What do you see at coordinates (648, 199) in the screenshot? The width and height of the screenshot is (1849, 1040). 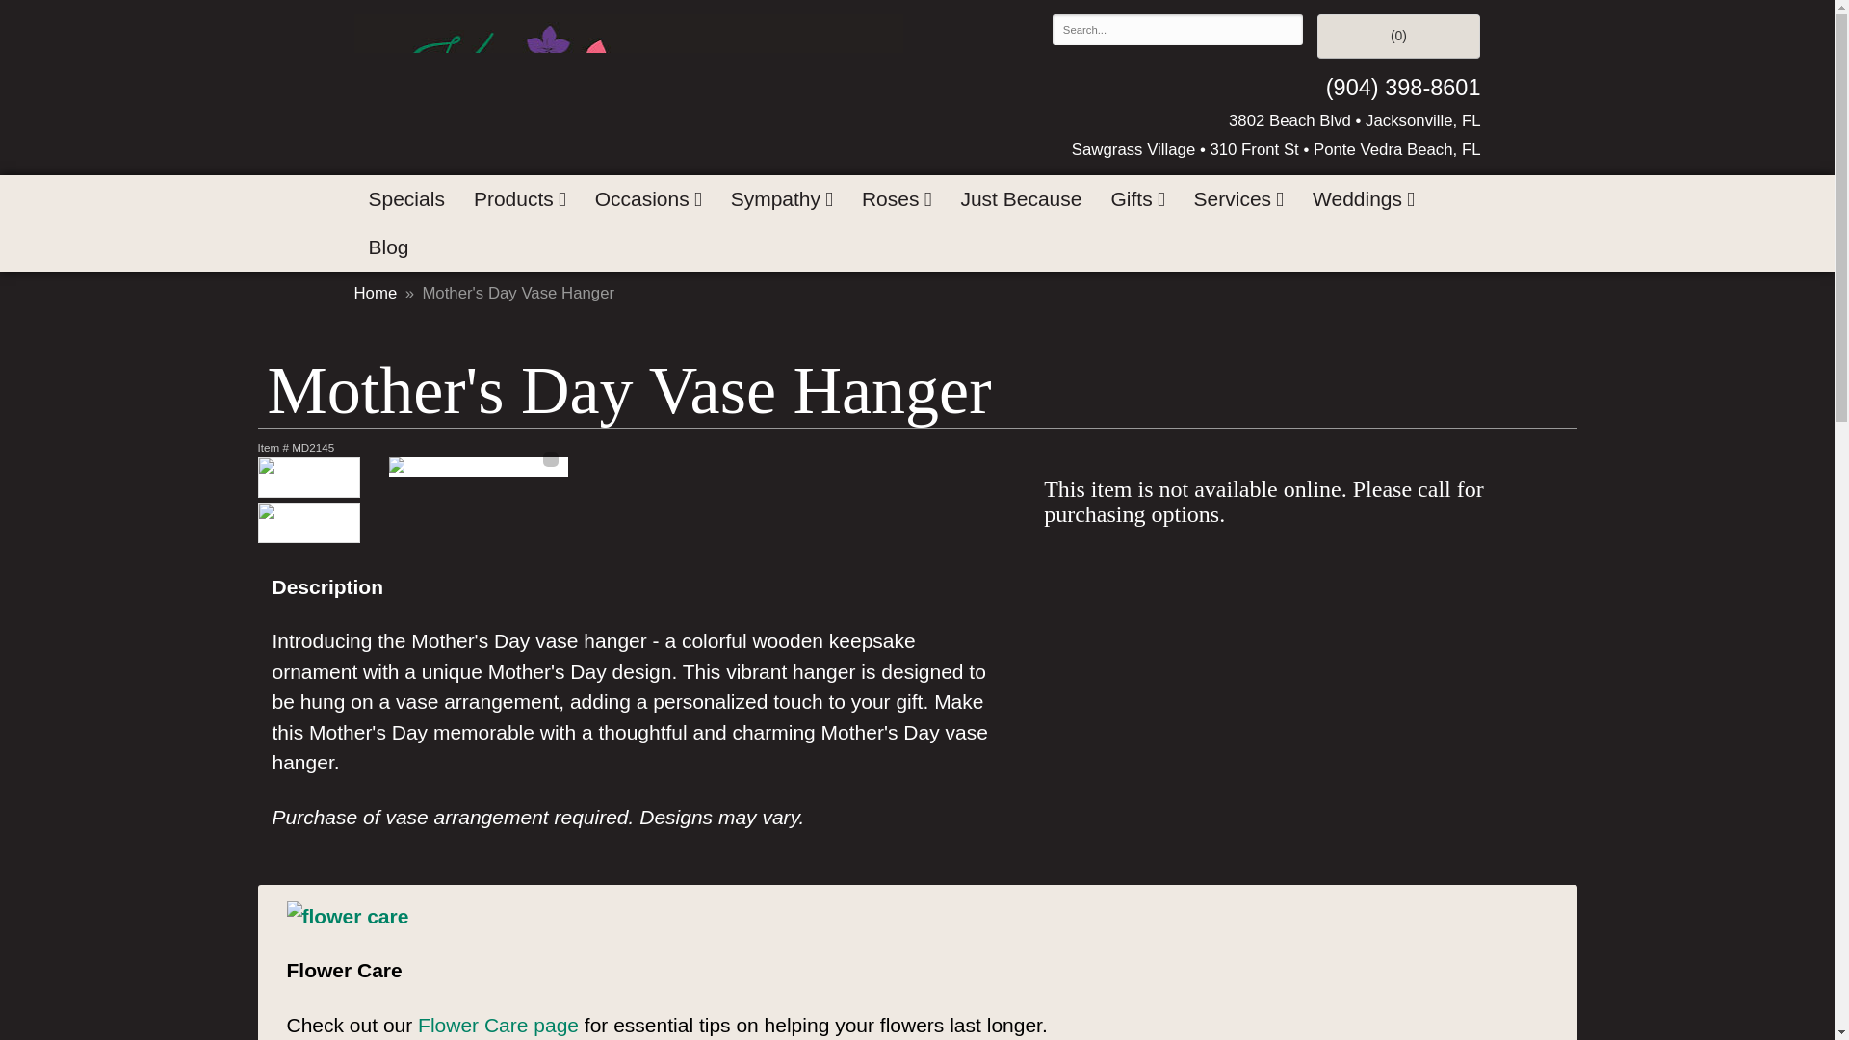 I see `Occasions` at bounding box center [648, 199].